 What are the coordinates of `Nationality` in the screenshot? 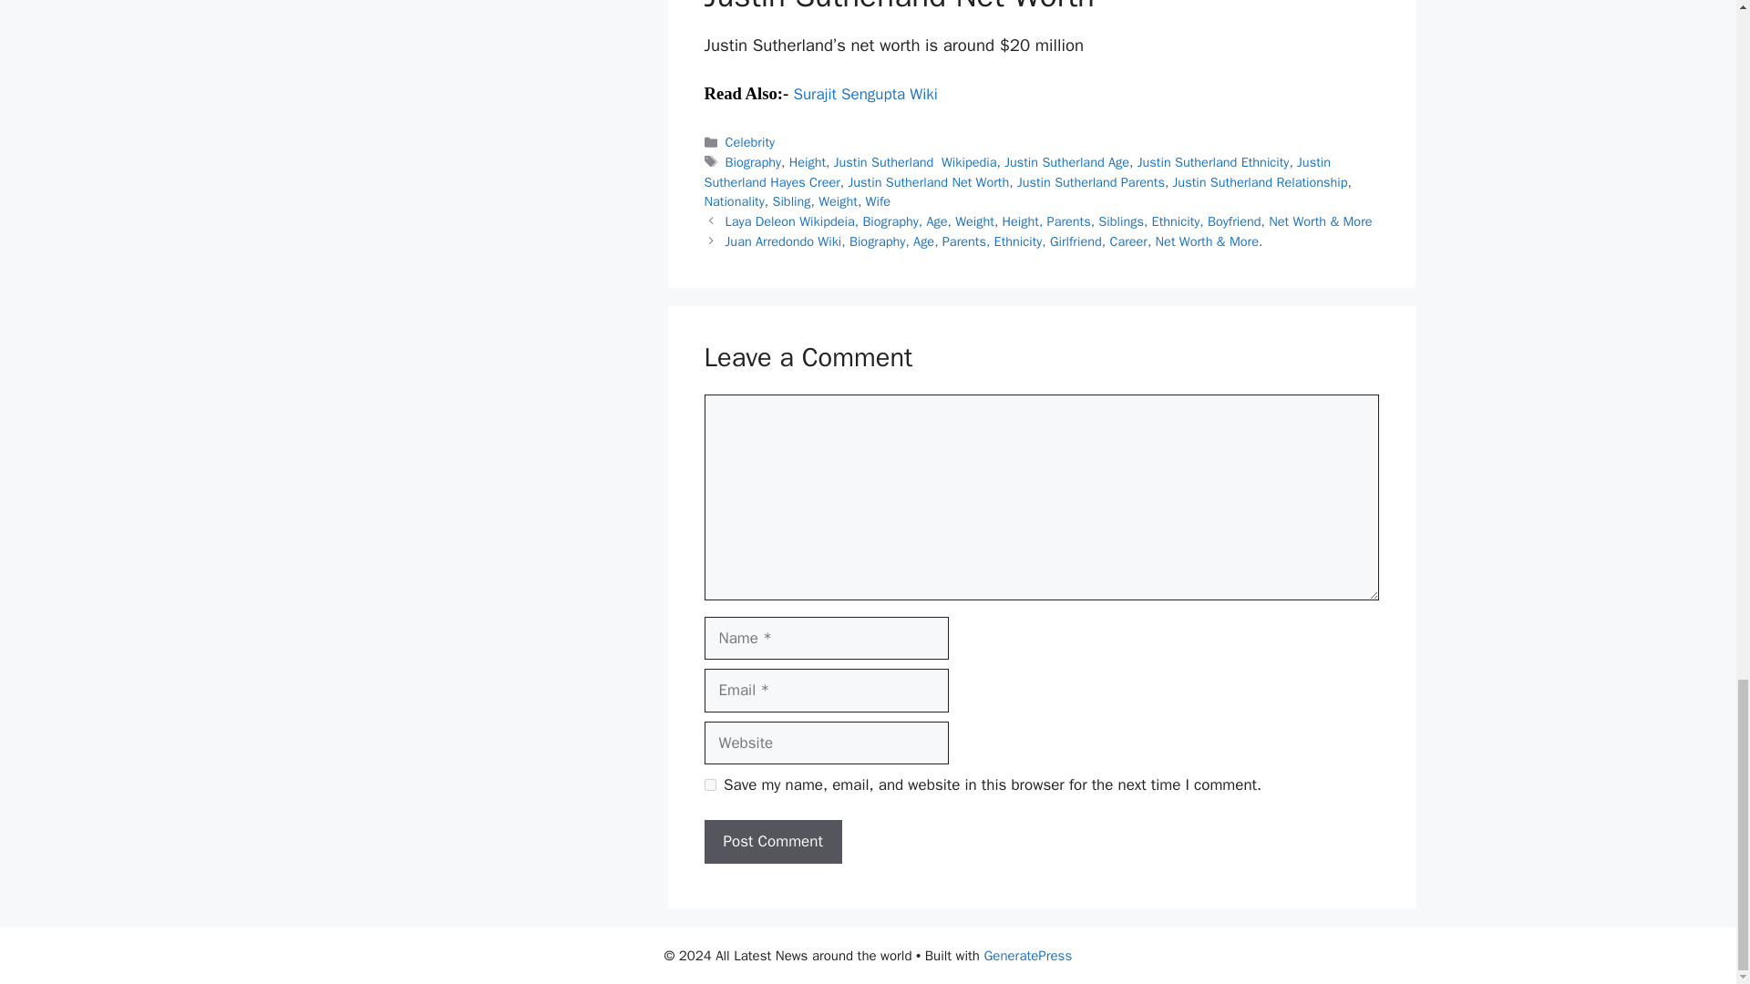 It's located at (733, 200).